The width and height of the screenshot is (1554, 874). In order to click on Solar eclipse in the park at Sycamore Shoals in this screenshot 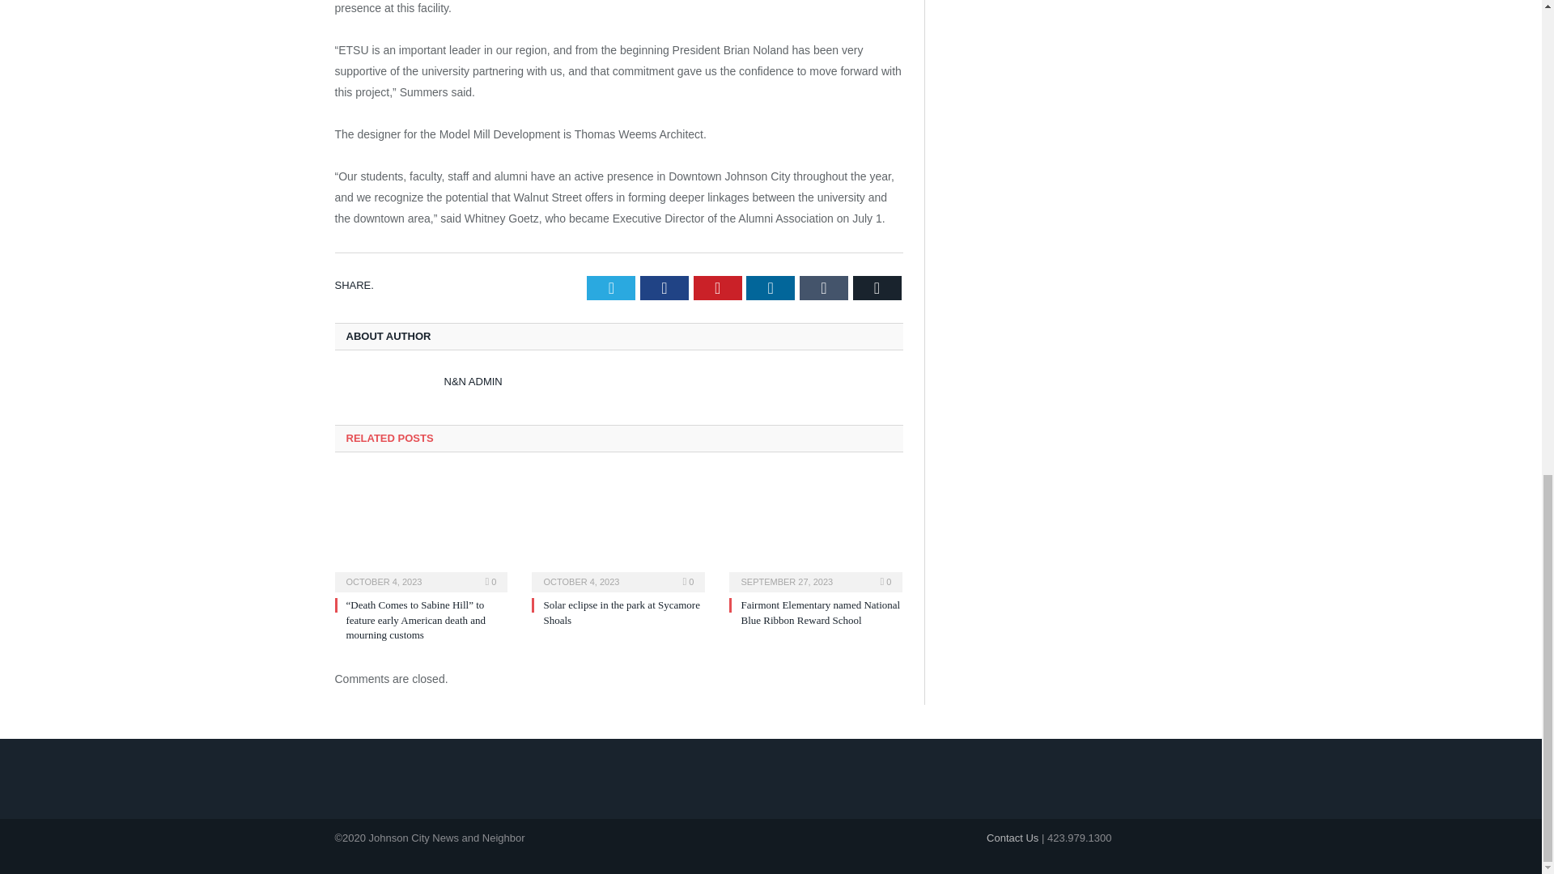, I will do `click(622, 612)`.